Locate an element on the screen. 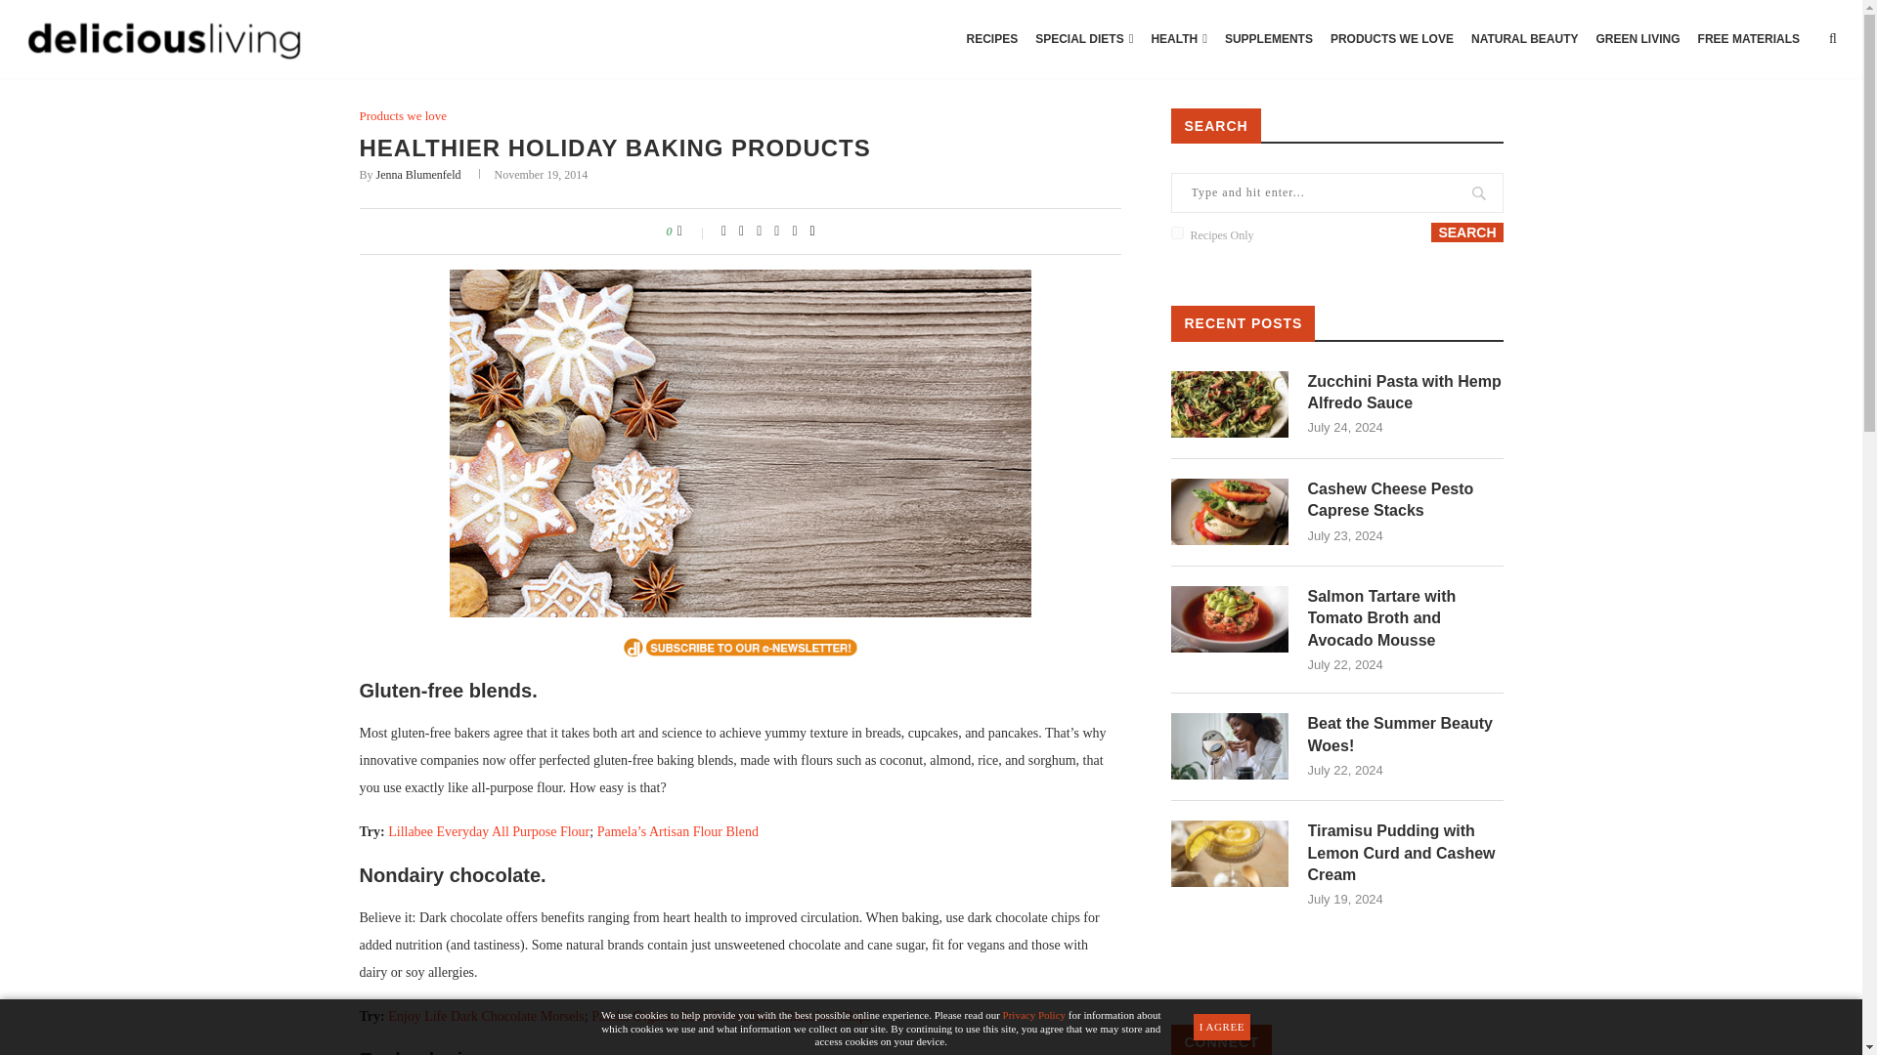 This screenshot has width=1877, height=1055. Products we love is located at coordinates (404, 116).